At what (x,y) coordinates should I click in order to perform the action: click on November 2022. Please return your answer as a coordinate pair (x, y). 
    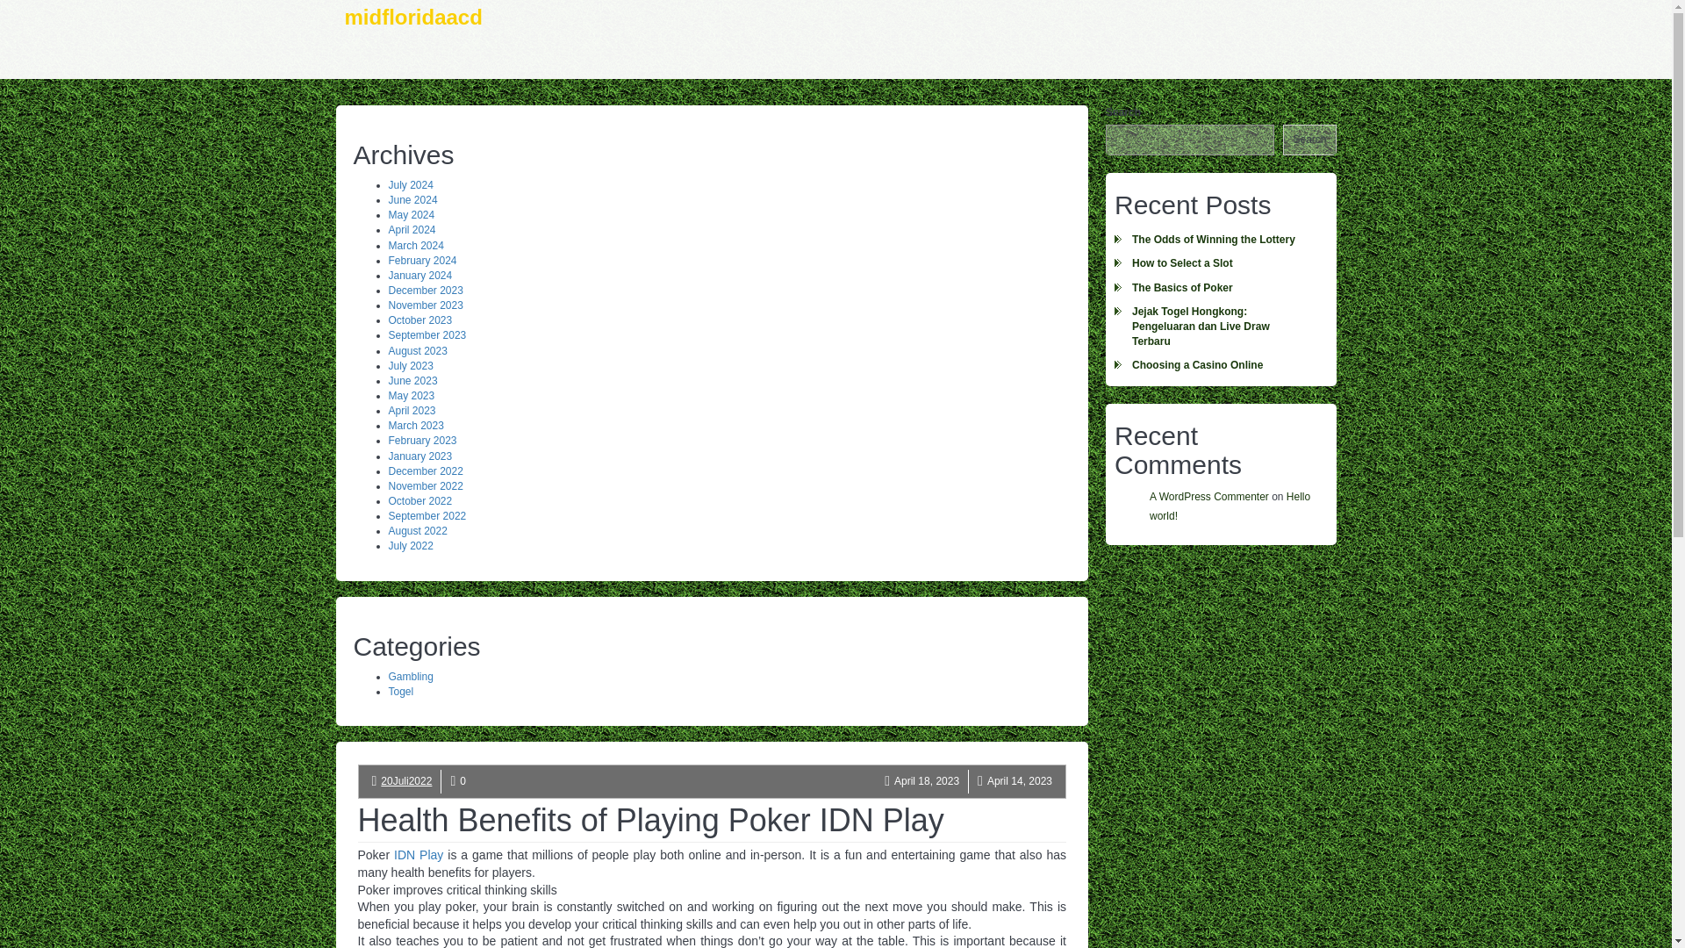
    Looking at the image, I should click on (425, 485).